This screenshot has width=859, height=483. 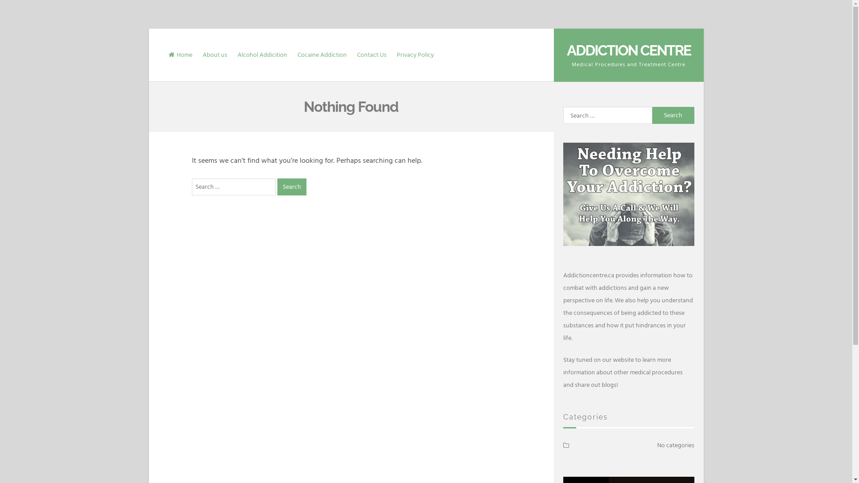 I want to click on Home, so click(x=180, y=55).